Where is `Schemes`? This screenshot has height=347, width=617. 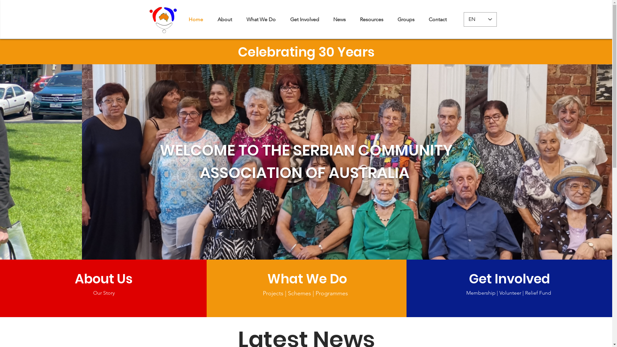 Schemes is located at coordinates (300, 293).